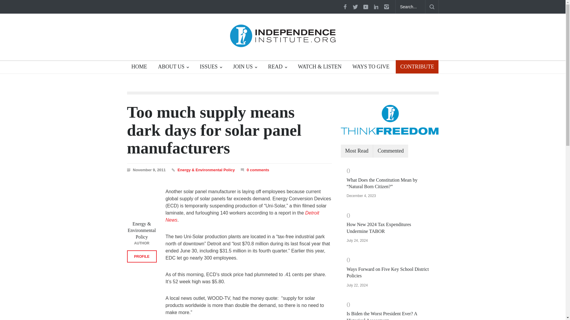 This screenshot has width=570, height=320. What do you see at coordinates (277, 68) in the screenshot?
I see `READ` at bounding box center [277, 68].